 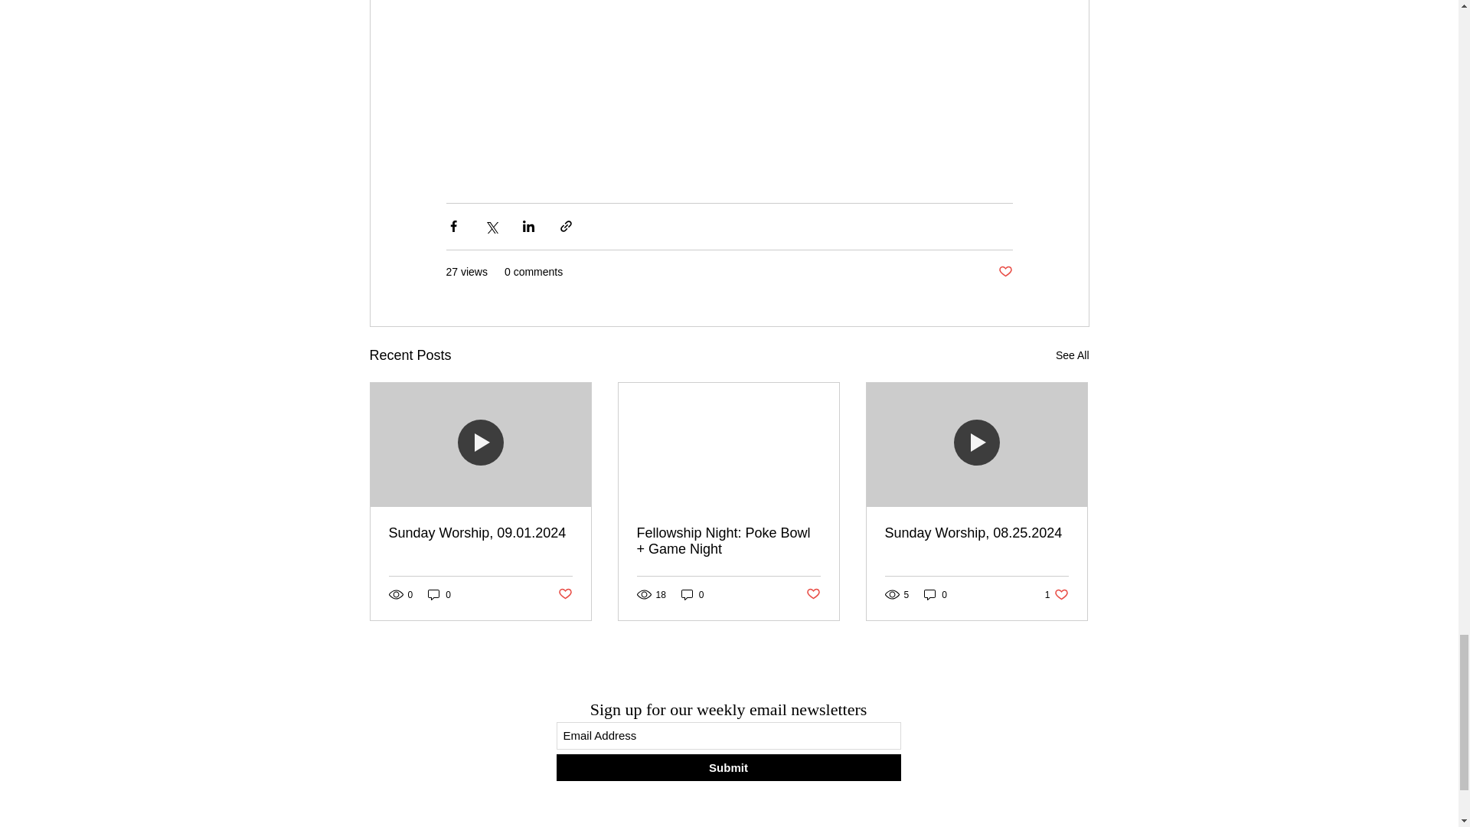 What do you see at coordinates (563, 594) in the screenshot?
I see `Post not marked as liked` at bounding box center [563, 594].